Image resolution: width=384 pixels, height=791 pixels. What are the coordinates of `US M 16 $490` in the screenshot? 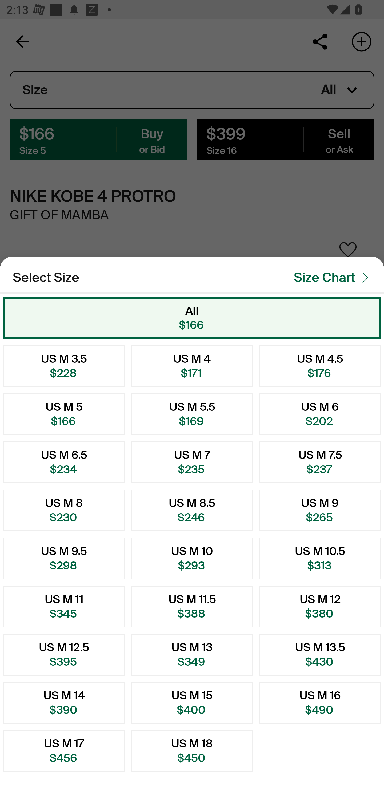 It's located at (320, 703).